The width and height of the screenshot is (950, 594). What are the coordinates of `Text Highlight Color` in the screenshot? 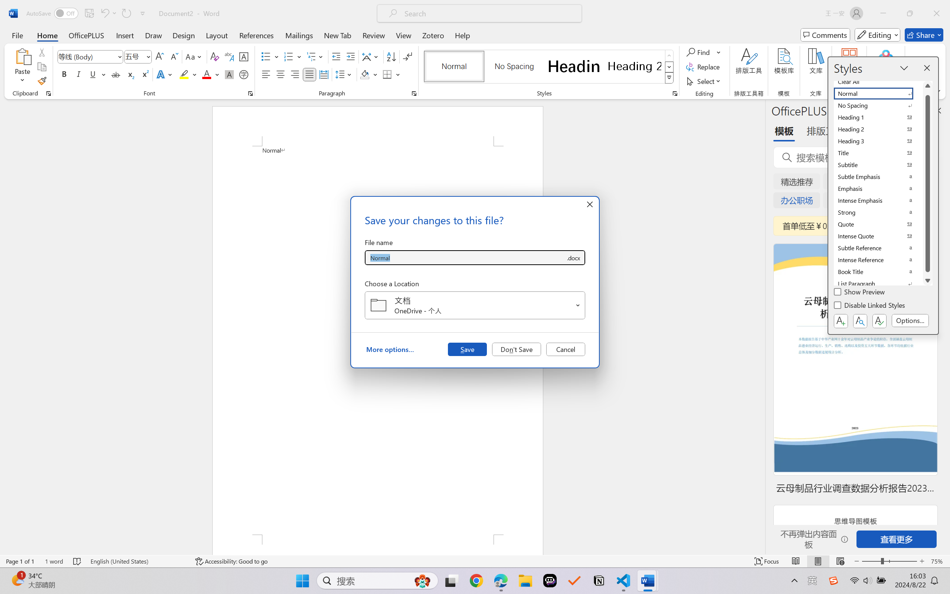 It's located at (188, 74).